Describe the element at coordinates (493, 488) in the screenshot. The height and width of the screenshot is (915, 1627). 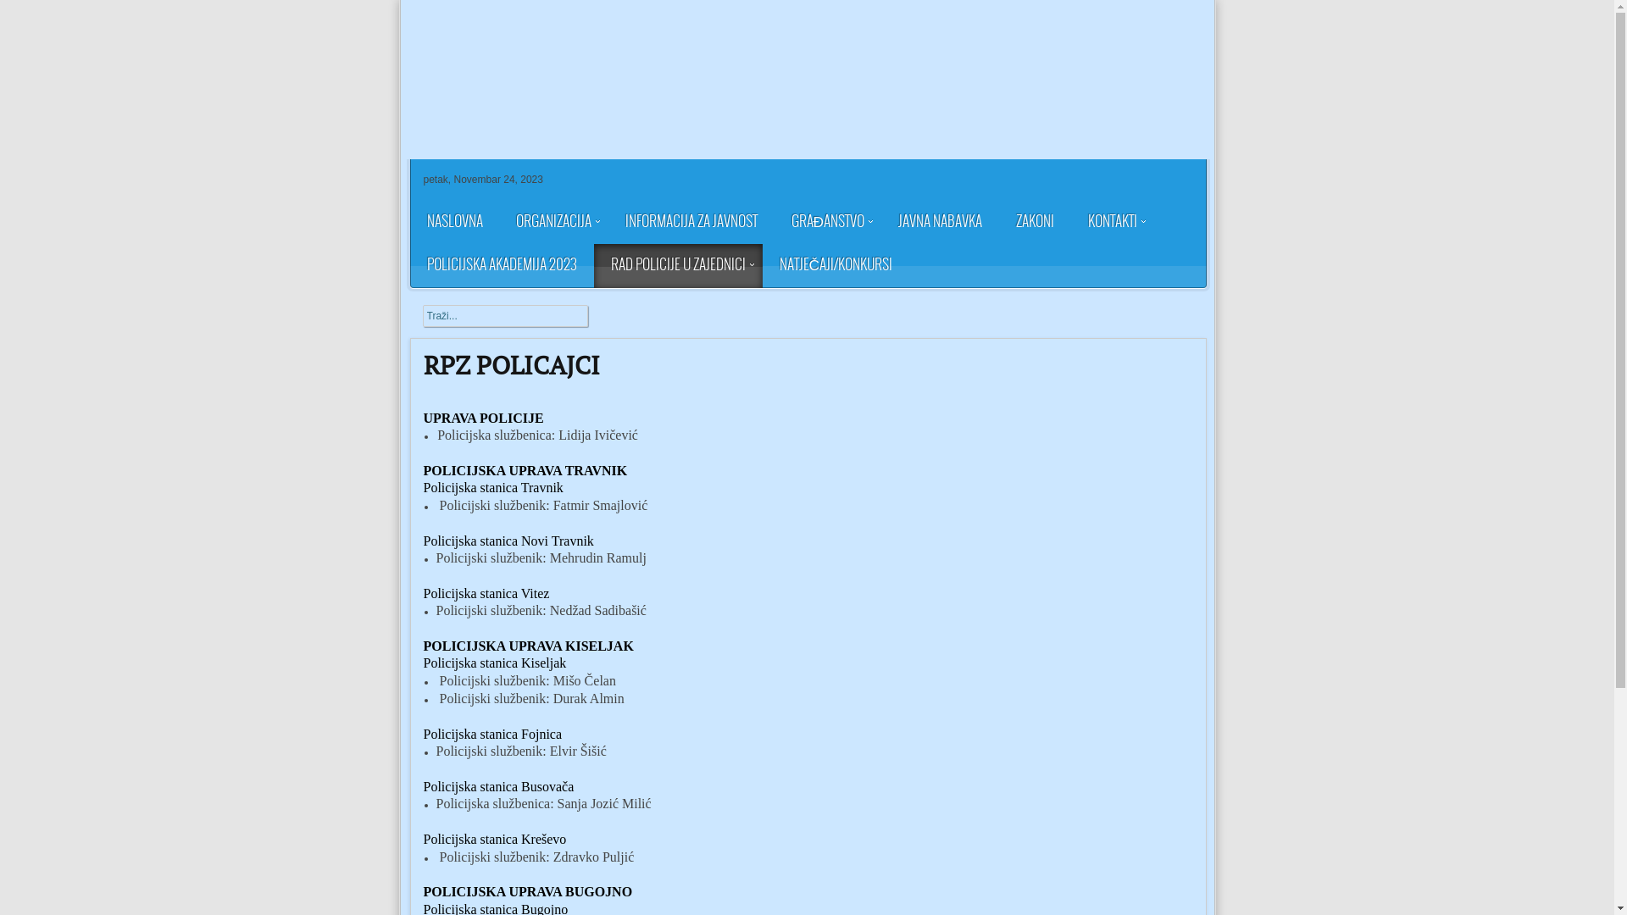
I see `Policijska stanica Travnik` at that location.